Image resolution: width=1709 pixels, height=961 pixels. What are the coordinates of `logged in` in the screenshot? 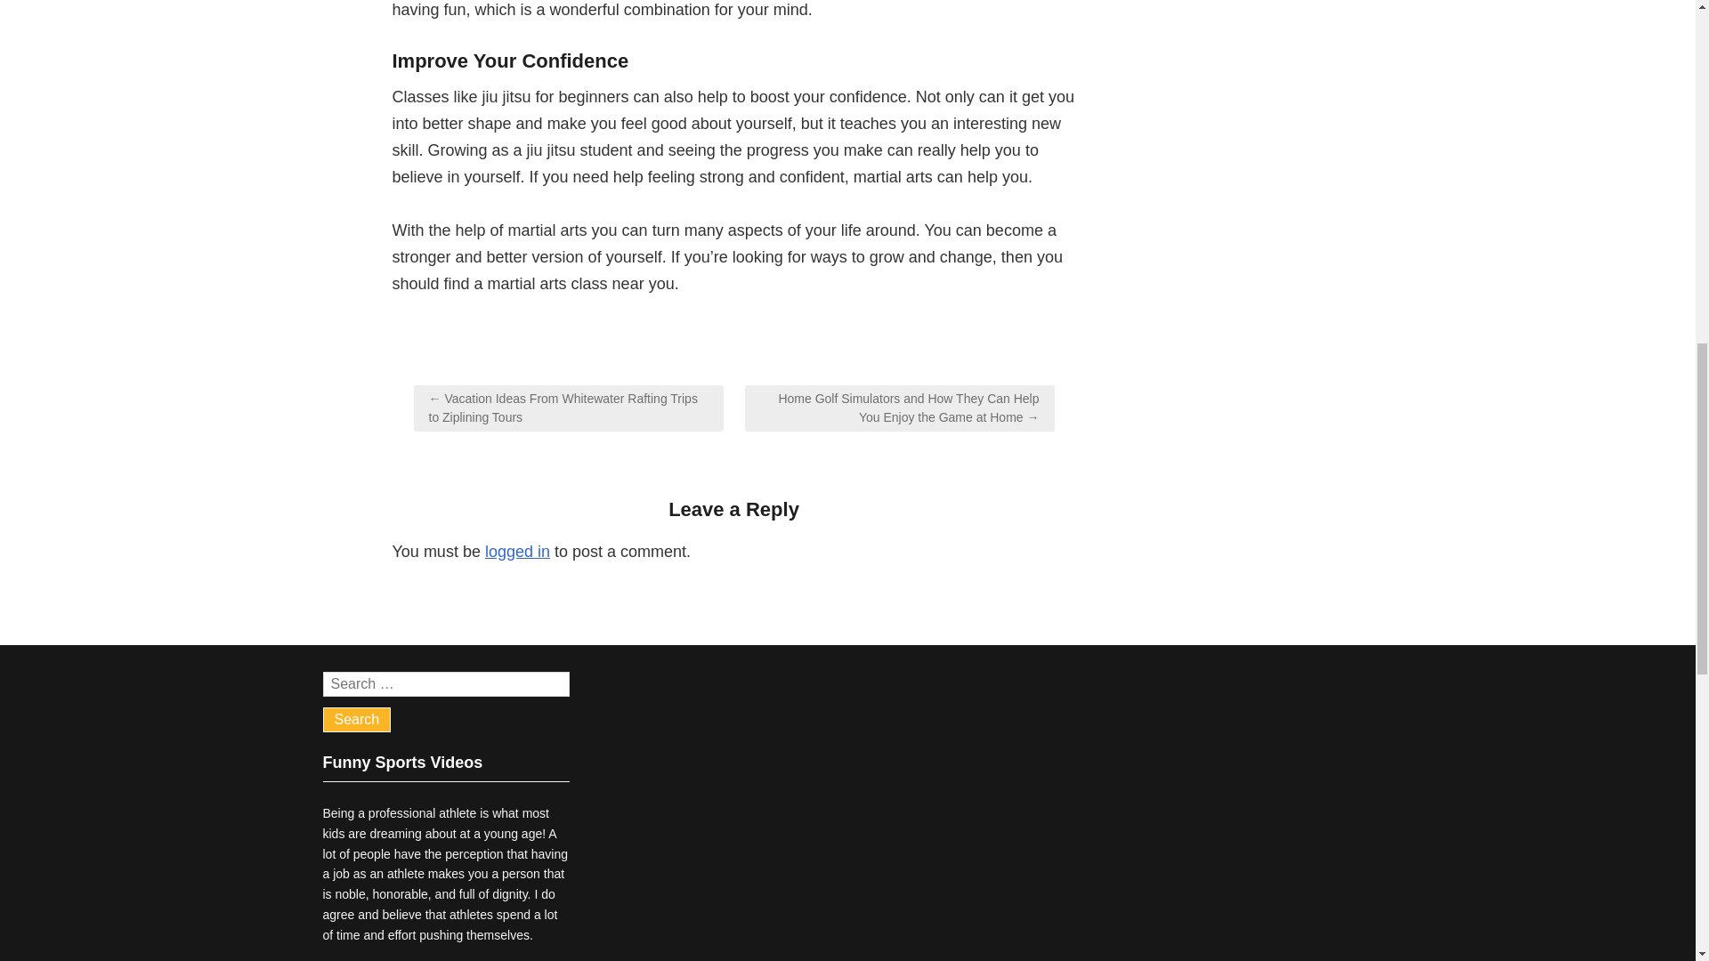 It's located at (518, 552).